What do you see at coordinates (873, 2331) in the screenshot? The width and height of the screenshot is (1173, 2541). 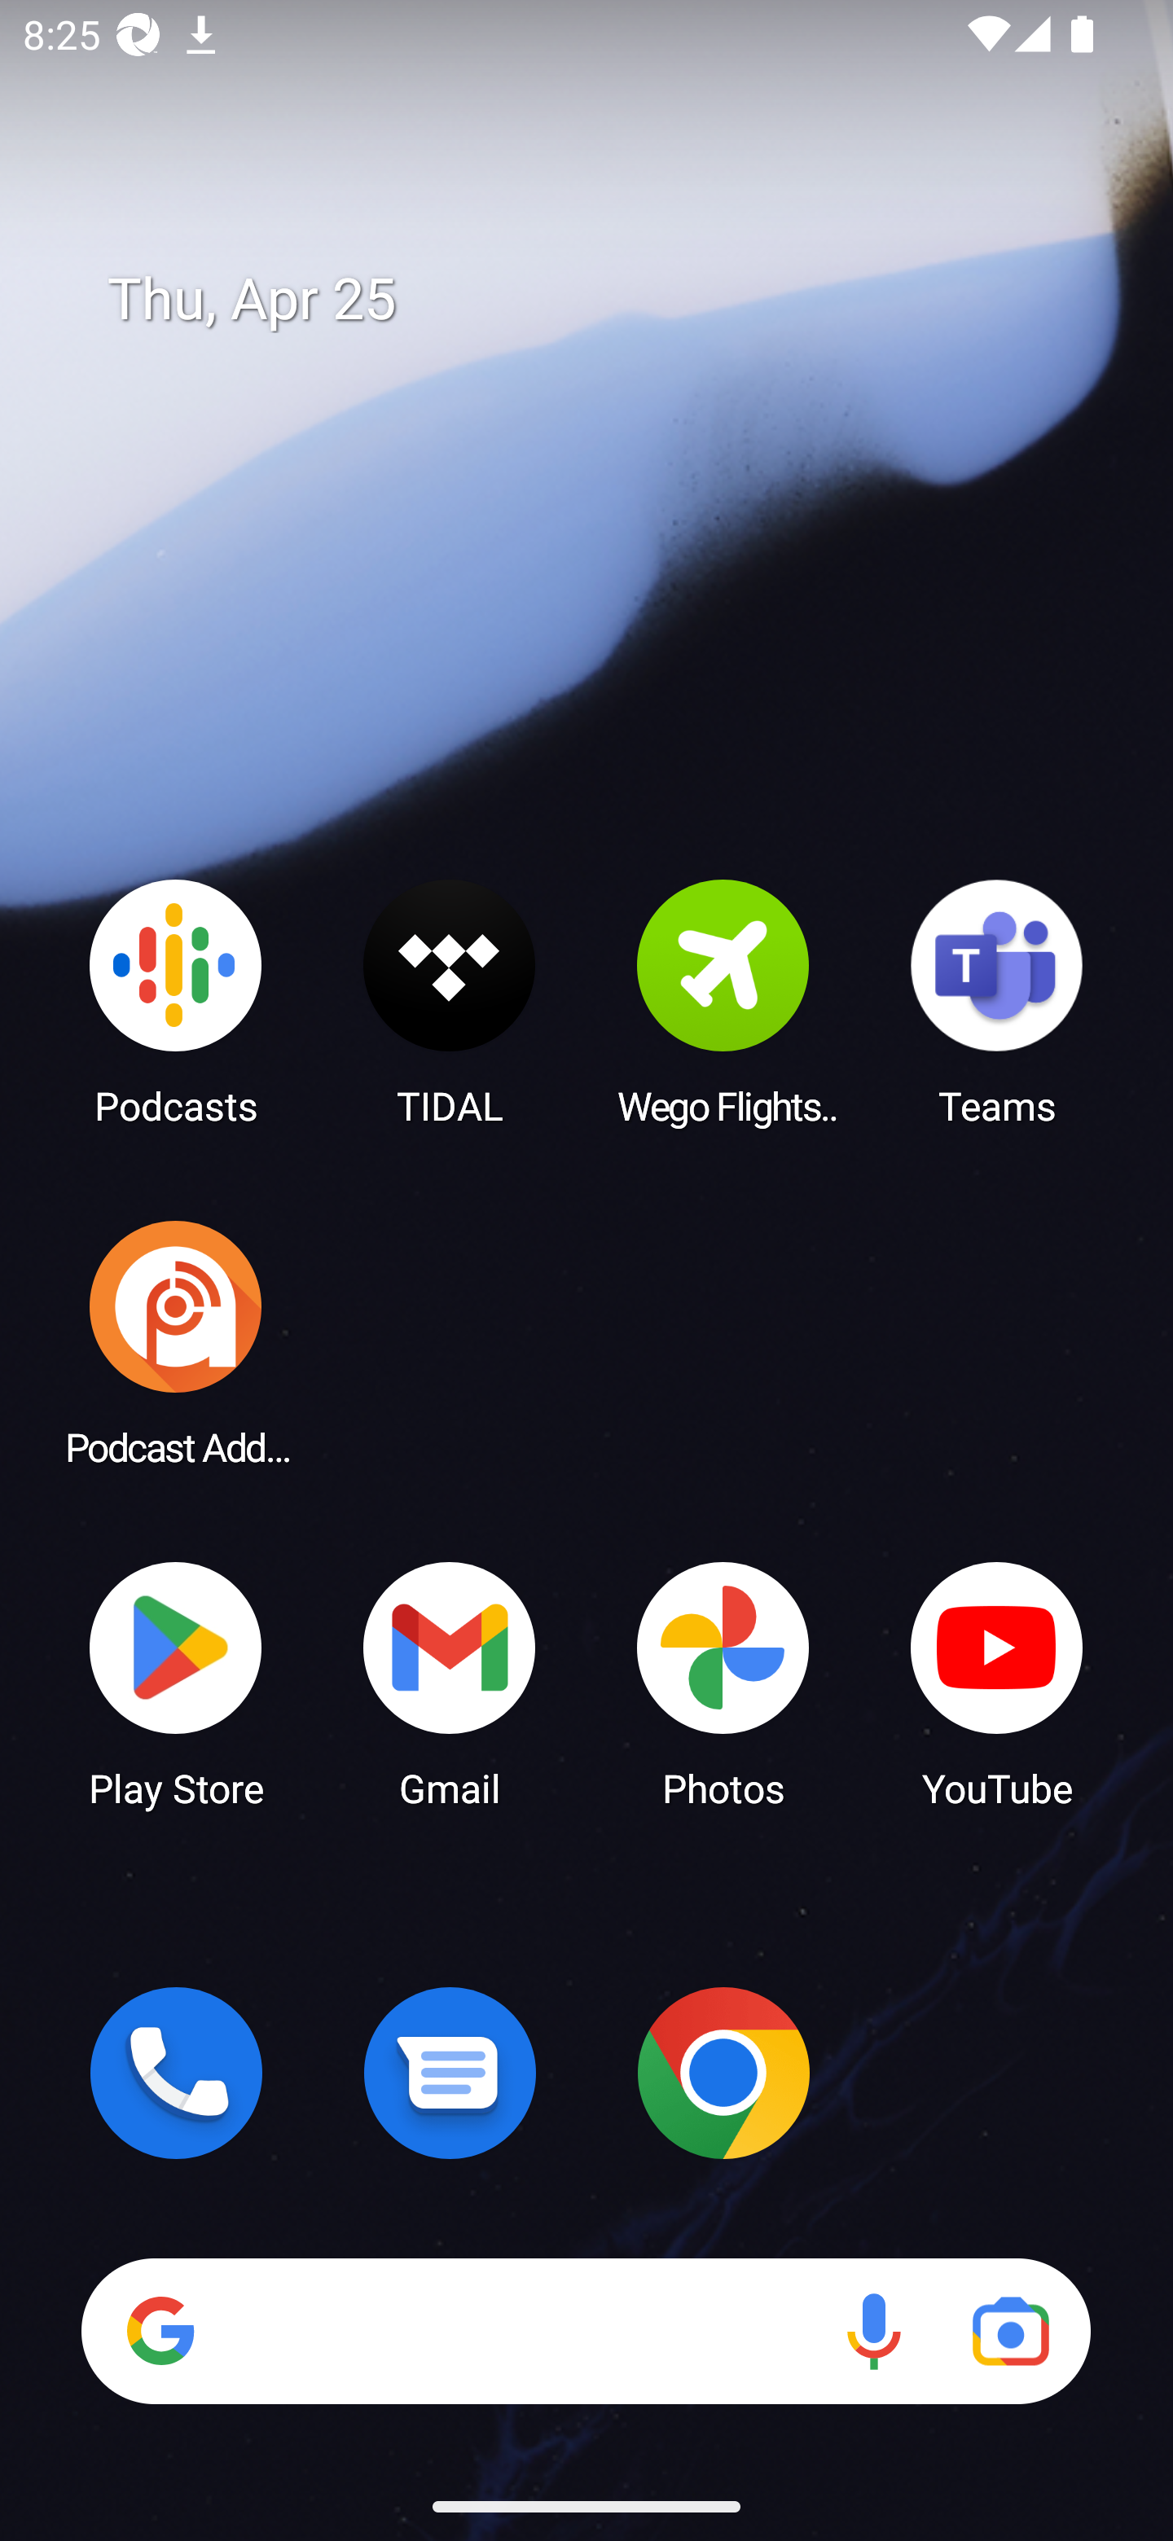 I see `Voice search` at bounding box center [873, 2331].